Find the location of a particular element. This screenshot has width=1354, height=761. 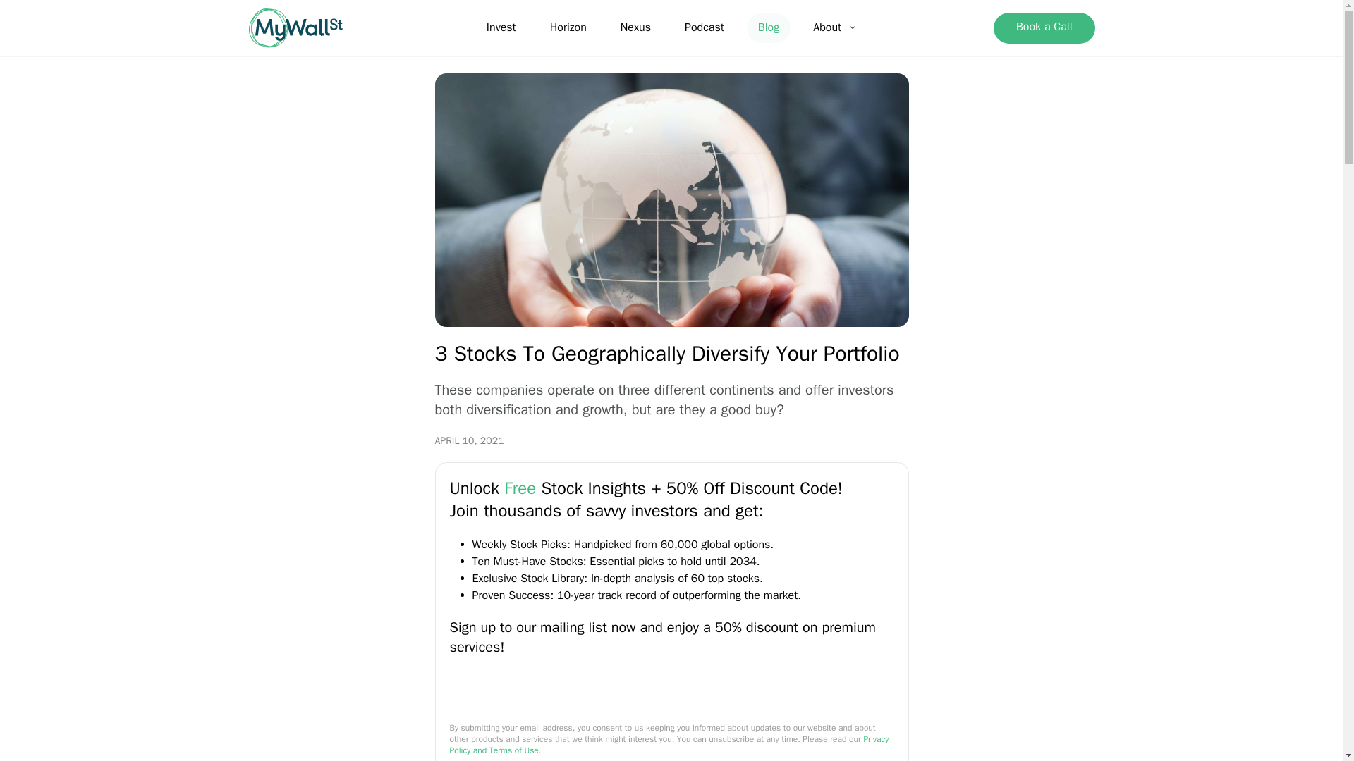

Horizon is located at coordinates (568, 27).